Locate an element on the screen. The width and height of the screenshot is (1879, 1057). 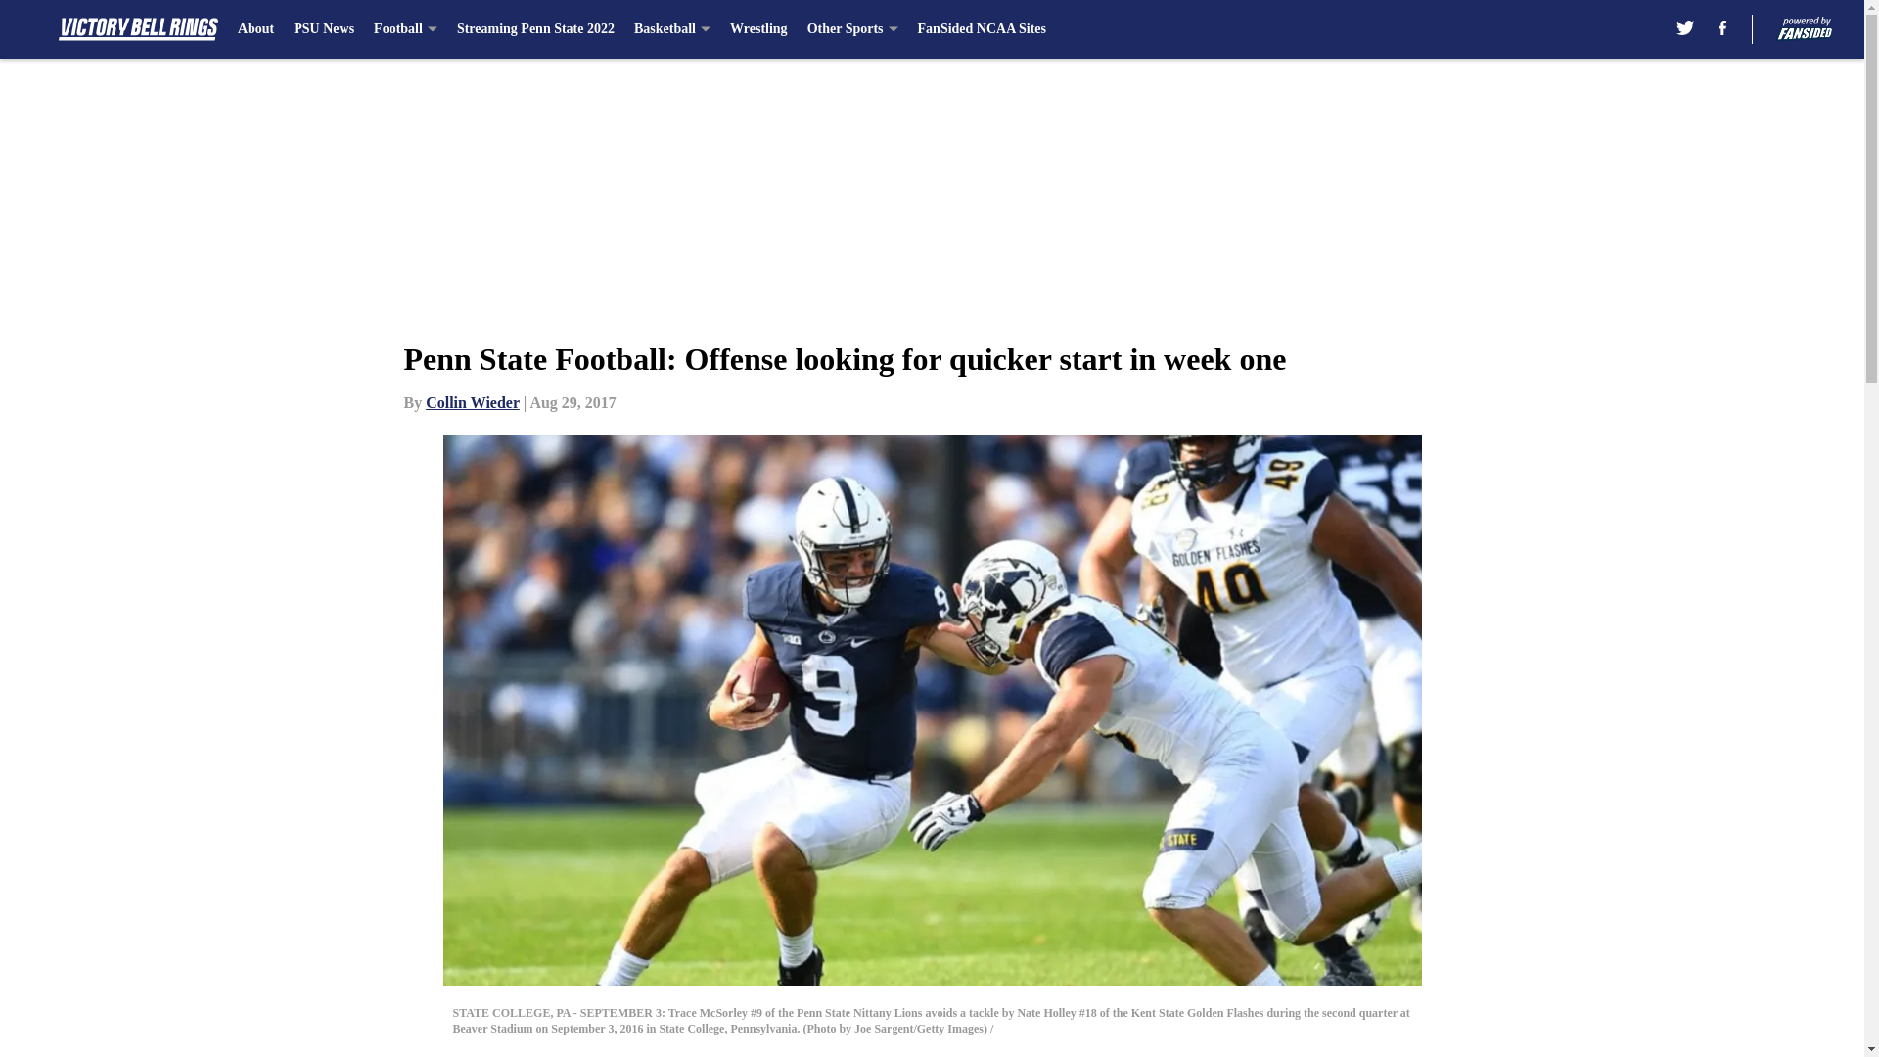
About is located at coordinates (256, 29).